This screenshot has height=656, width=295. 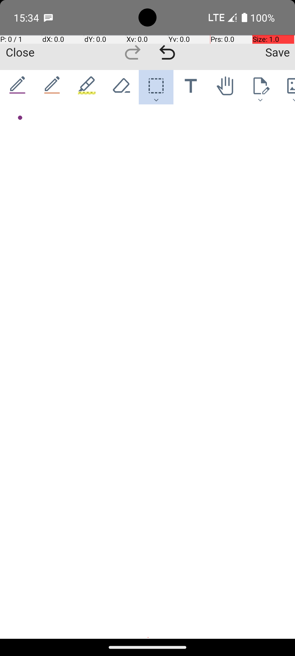 What do you see at coordinates (87, 87) in the screenshot?
I see `Pen 3` at bounding box center [87, 87].